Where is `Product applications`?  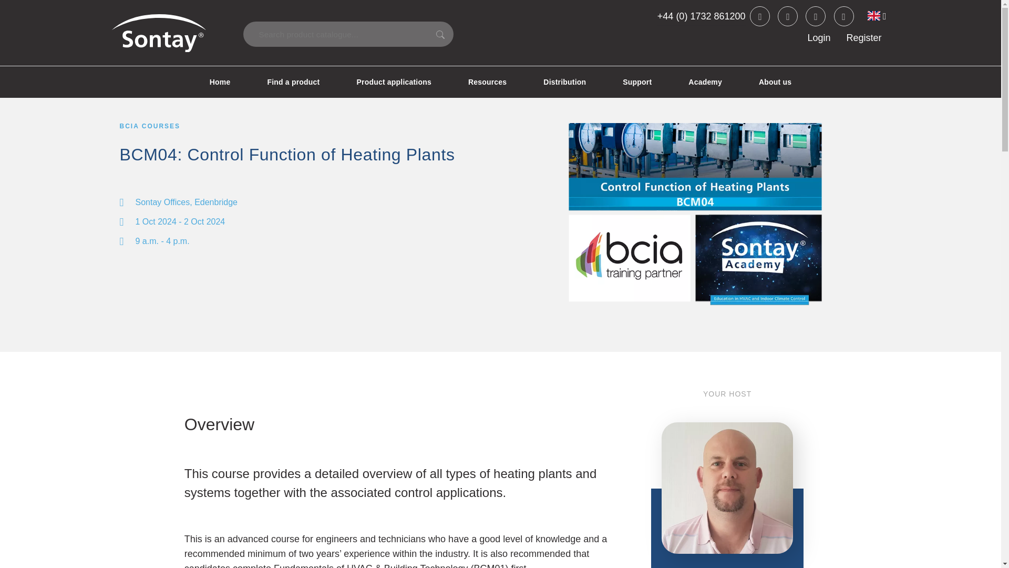
Product applications is located at coordinates (393, 82).